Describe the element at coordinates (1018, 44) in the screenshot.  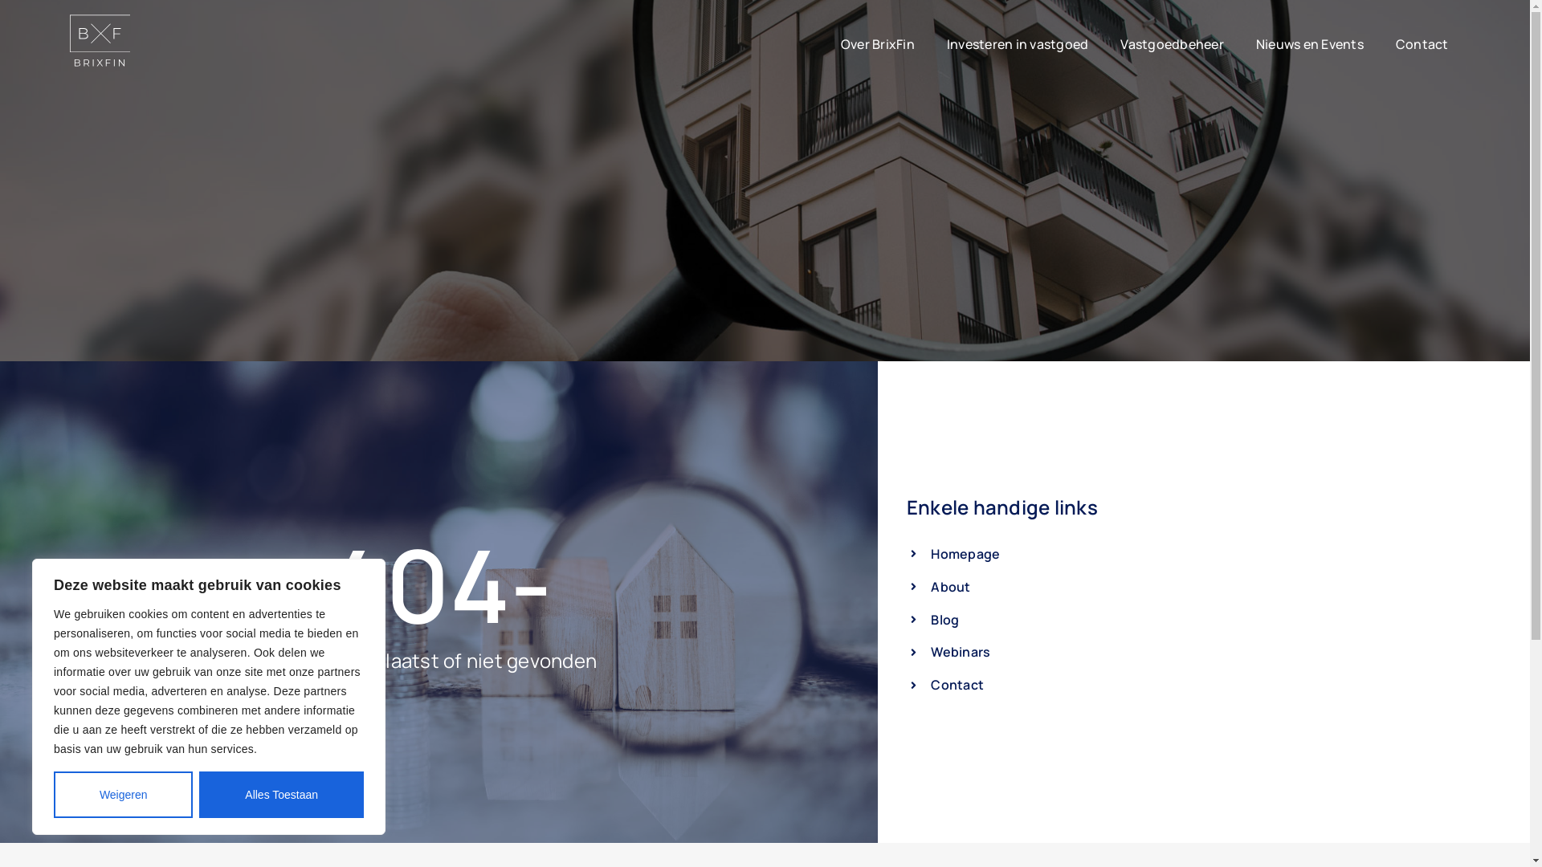
I see `Investeren in vastgoed` at that location.